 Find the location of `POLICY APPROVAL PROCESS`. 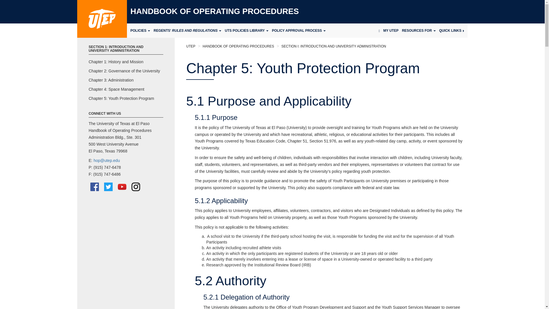

POLICY APPROVAL PROCESS is located at coordinates (297, 30).